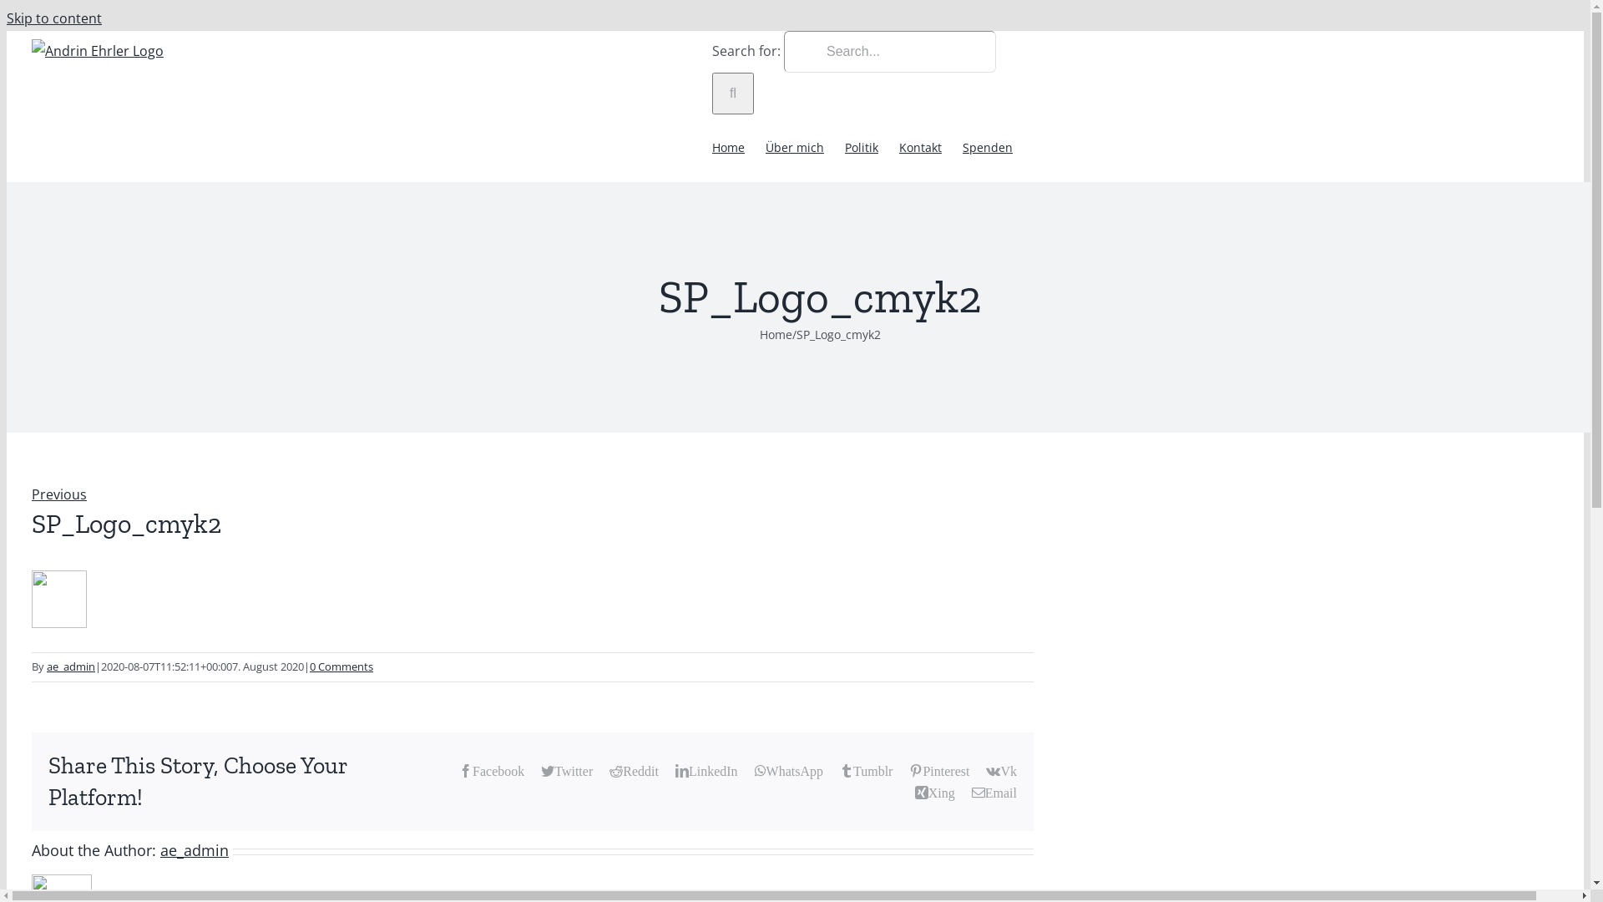  What do you see at coordinates (939, 771) in the screenshot?
I see `Pinterest` at bounding box center [939, 771].